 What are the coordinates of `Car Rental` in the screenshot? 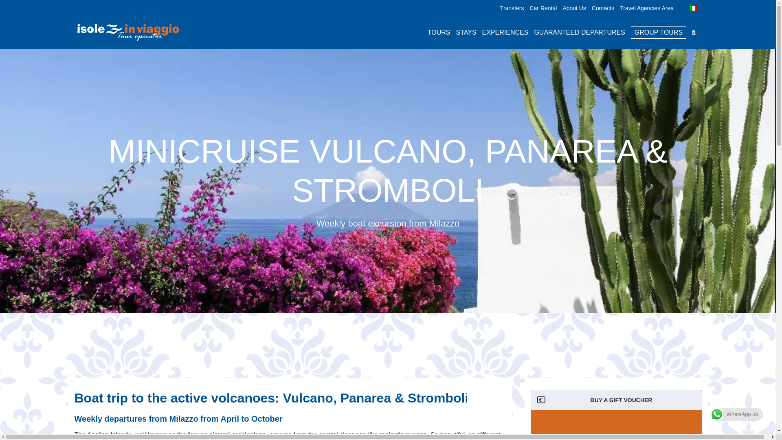 It's located at (543, 8).